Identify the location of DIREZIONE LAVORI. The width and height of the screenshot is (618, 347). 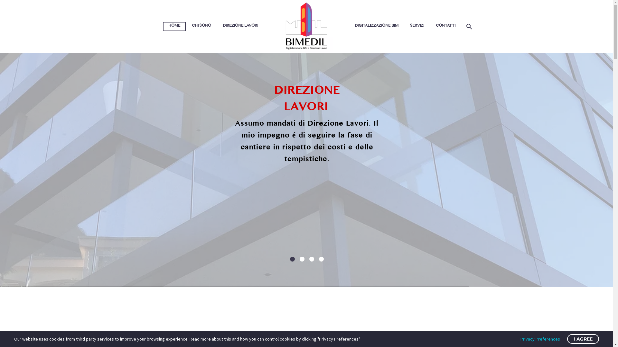
(240, 26).